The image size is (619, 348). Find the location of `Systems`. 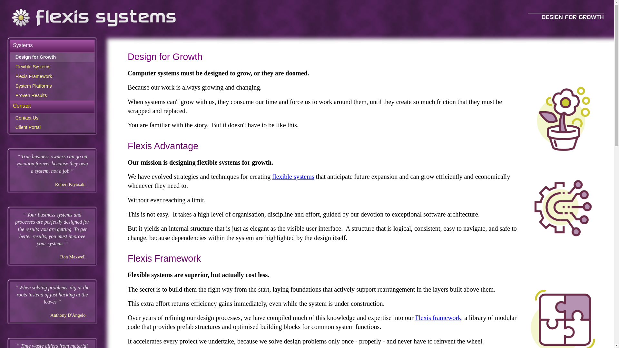

Systems is located at coordinates (52, 45).